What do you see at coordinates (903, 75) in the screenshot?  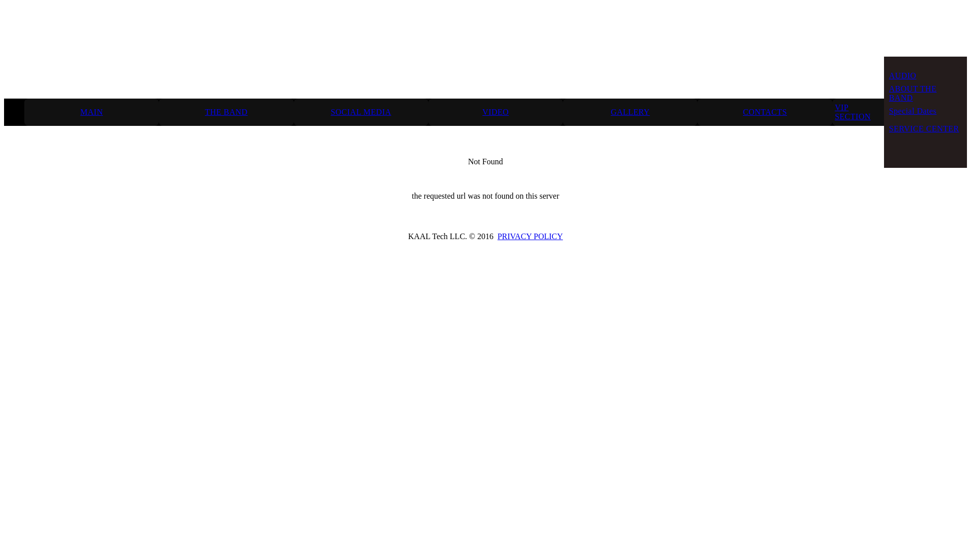 I see `AUDIO` at bounding box center [903, 75].